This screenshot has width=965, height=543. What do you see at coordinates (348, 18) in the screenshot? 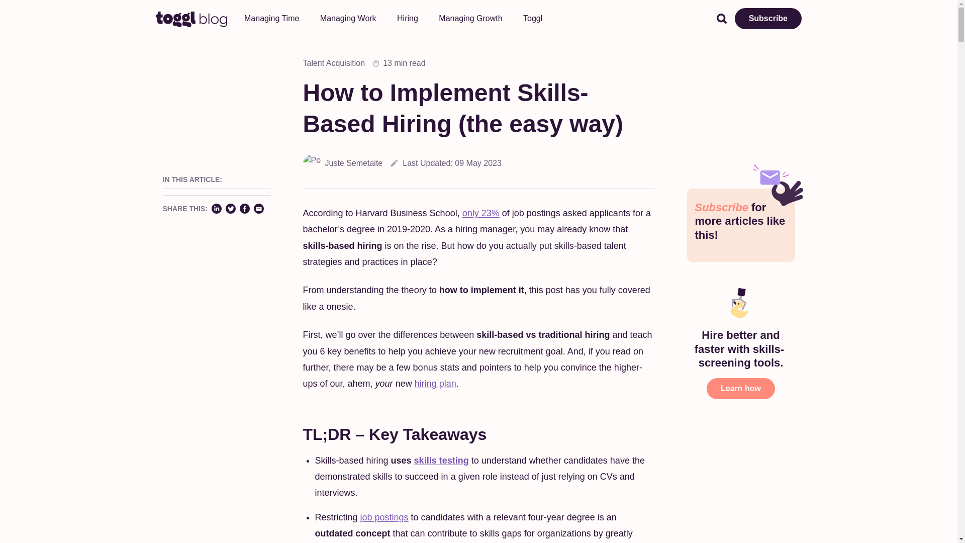
I see `Managing Work` at bounding box center [348, 18].